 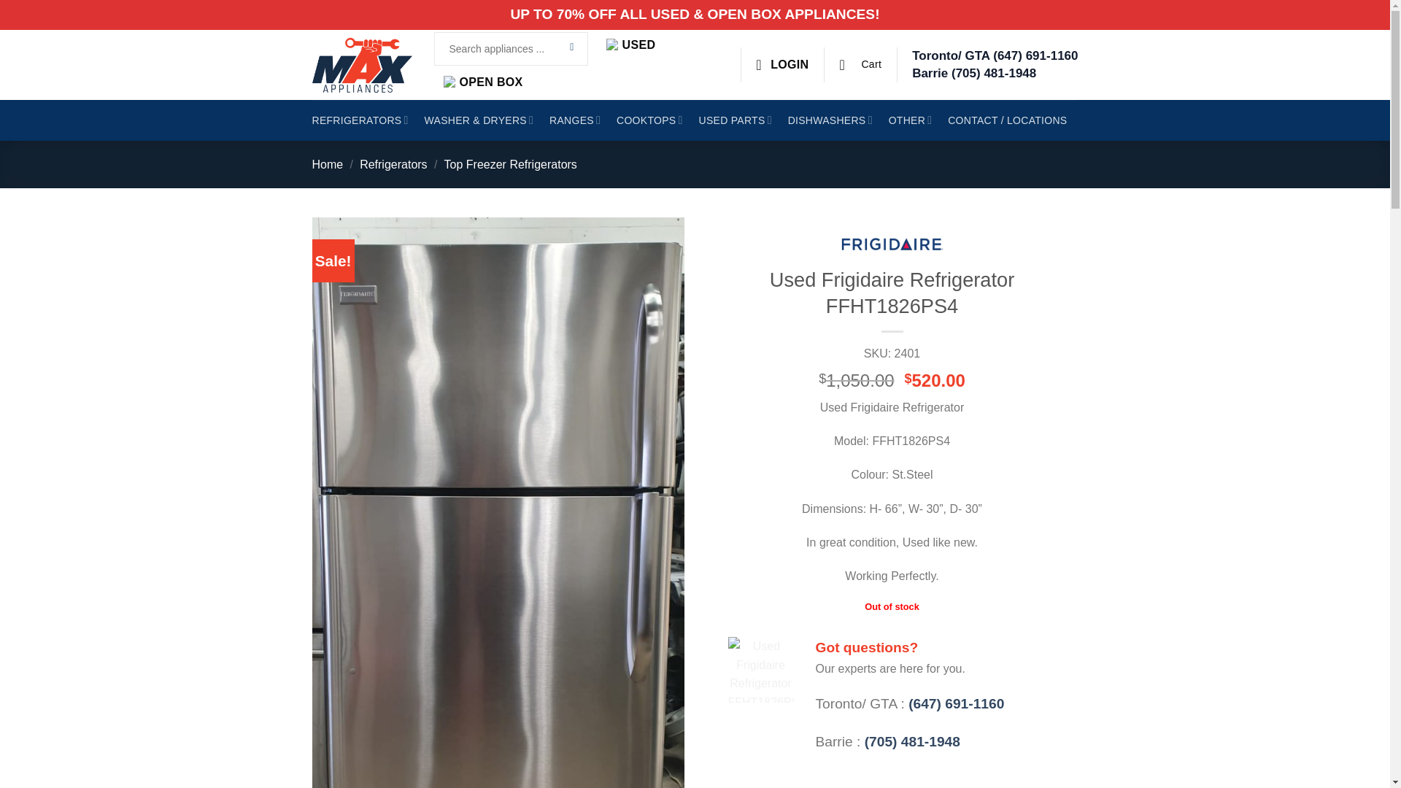 What do you see at coordinates (362, 65) in the screenshot?
I see `Max Appliances - Used Appliances Sale` at bounding box center [362, 65].